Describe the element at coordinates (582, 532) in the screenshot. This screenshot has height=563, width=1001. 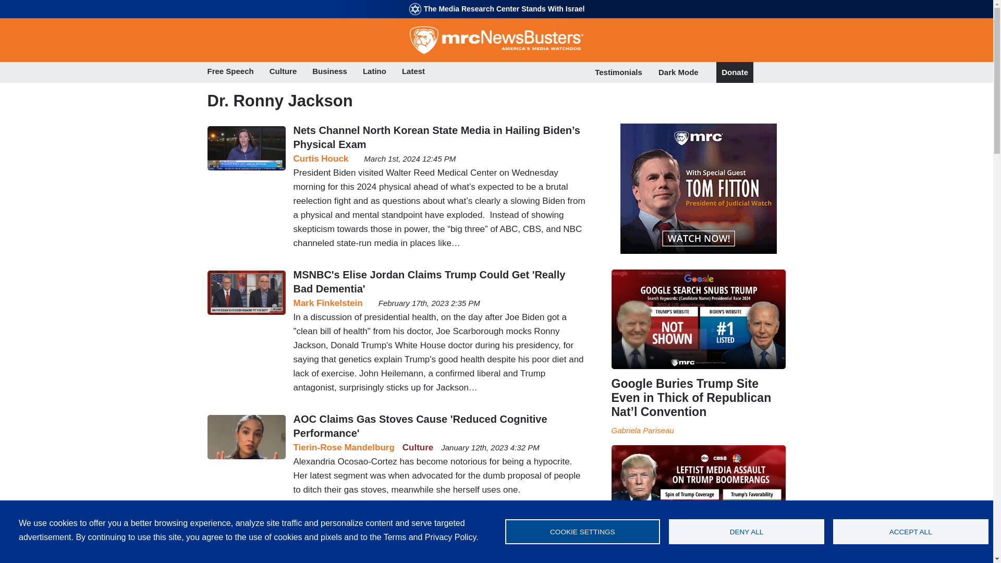
I see `COOKIE SETTINGS` at that location.